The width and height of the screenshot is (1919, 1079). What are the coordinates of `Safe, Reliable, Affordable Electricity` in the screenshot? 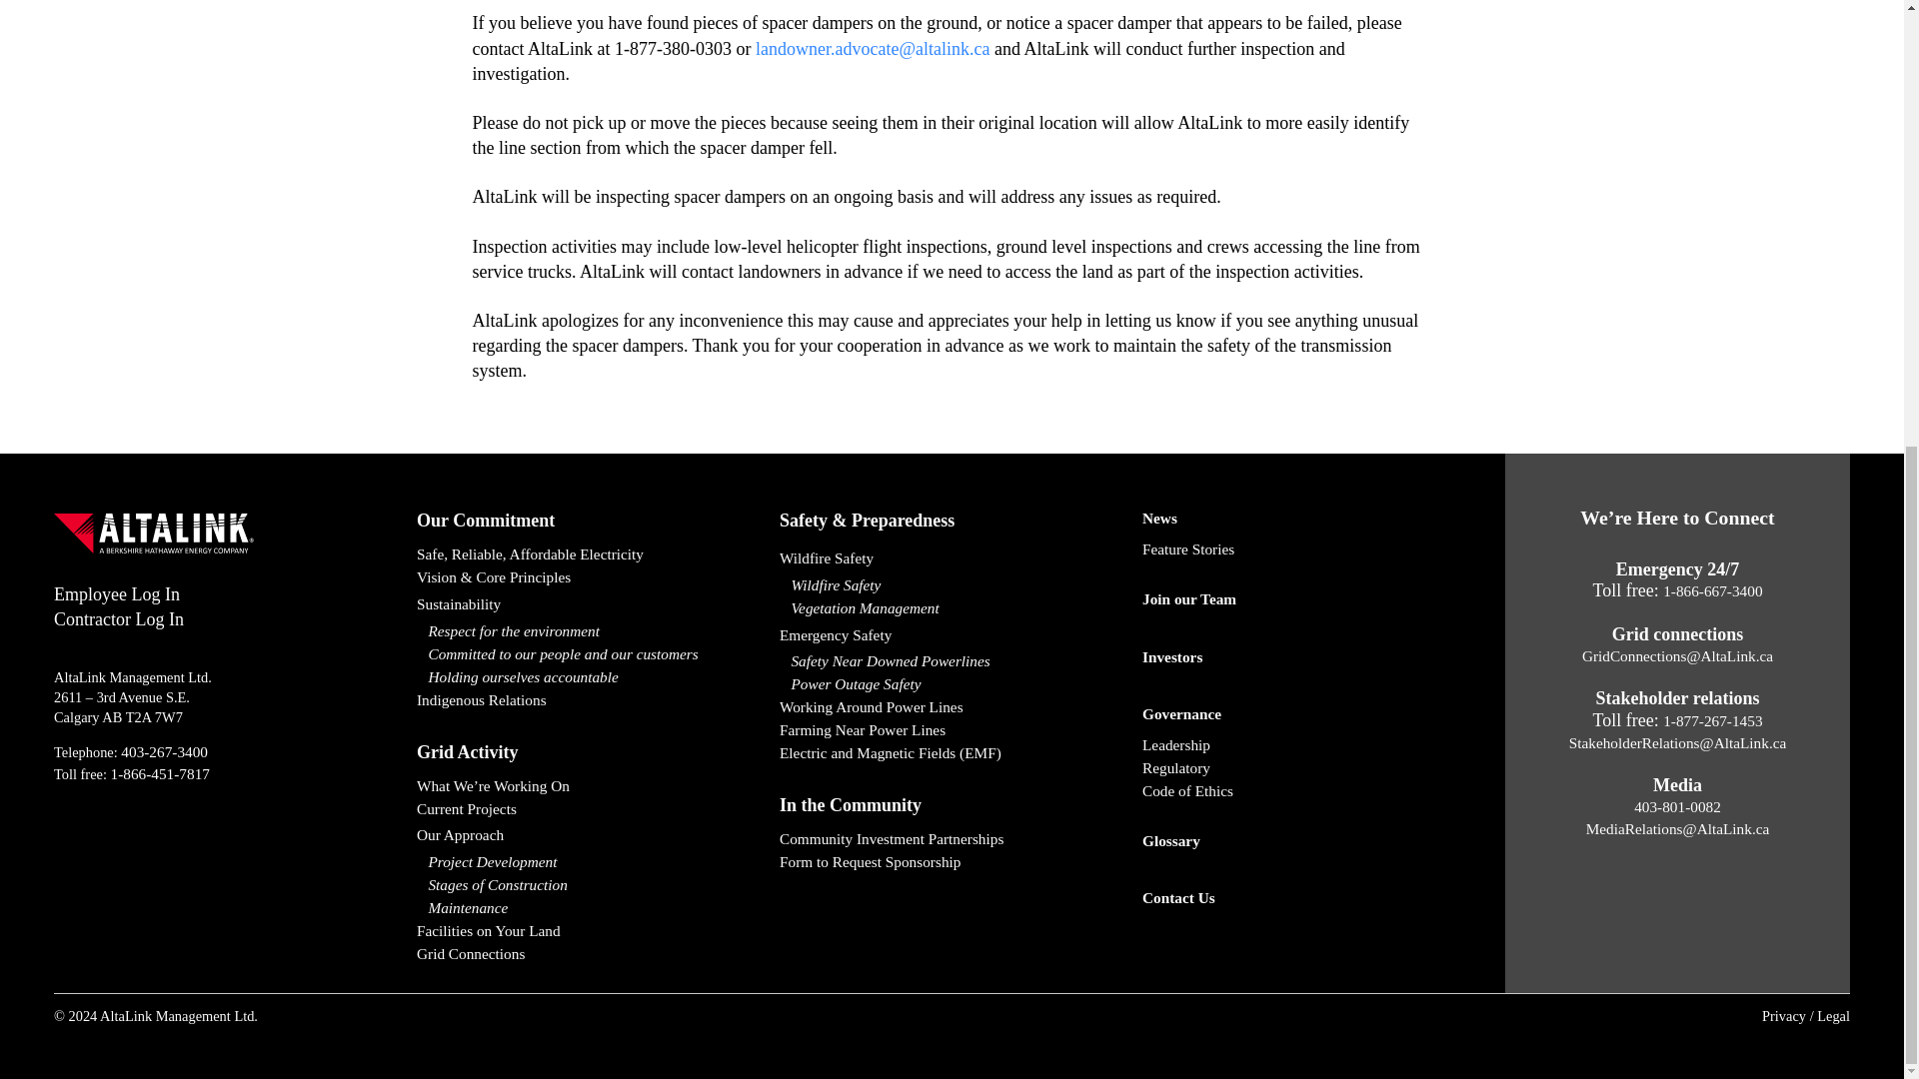 It's located at (589, 555).